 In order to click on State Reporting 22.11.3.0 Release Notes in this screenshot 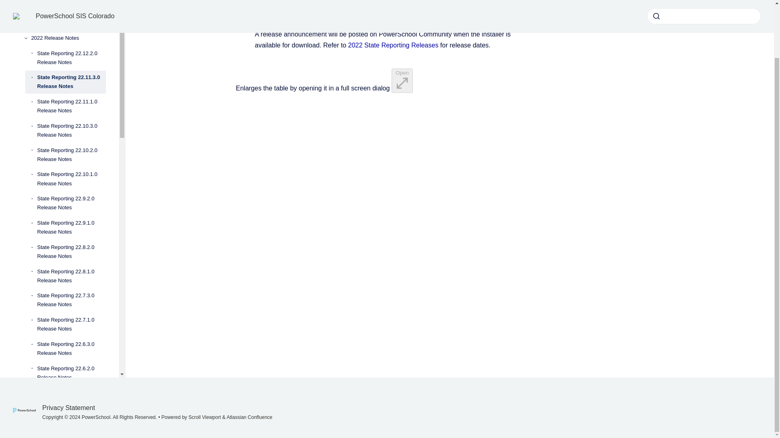, I will do `click(71, 82)`.